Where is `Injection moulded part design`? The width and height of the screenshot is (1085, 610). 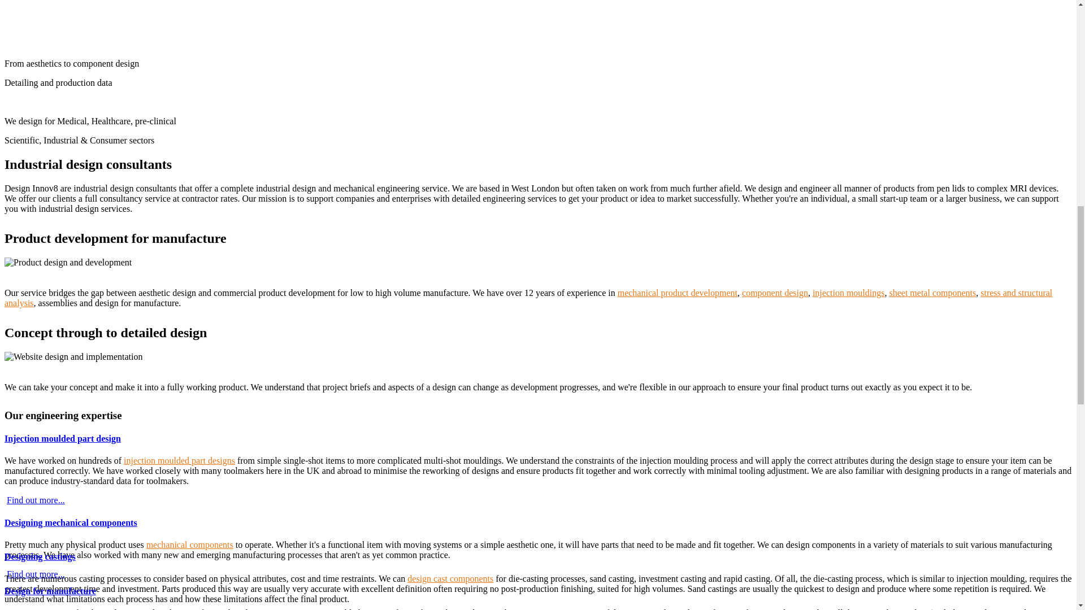 Injection moulded part design is located at coordinates (62, 438).